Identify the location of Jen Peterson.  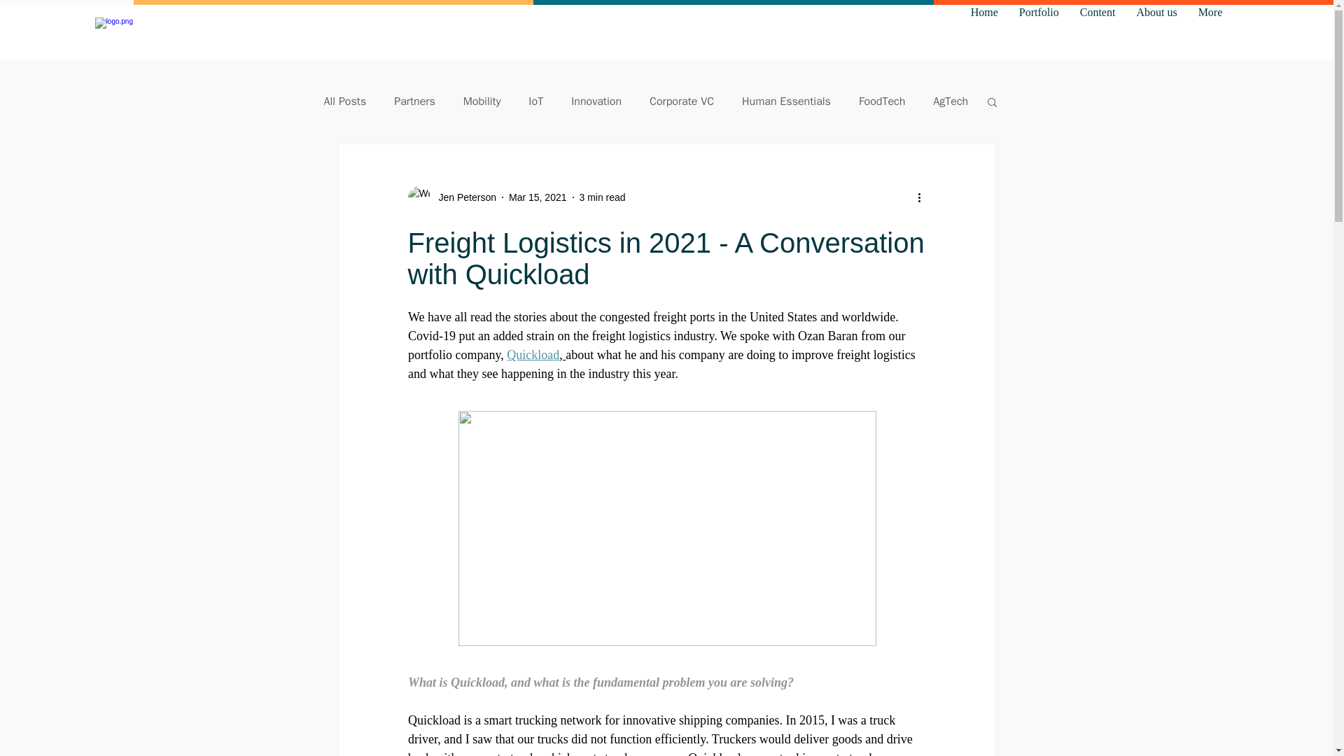
(463, 197).